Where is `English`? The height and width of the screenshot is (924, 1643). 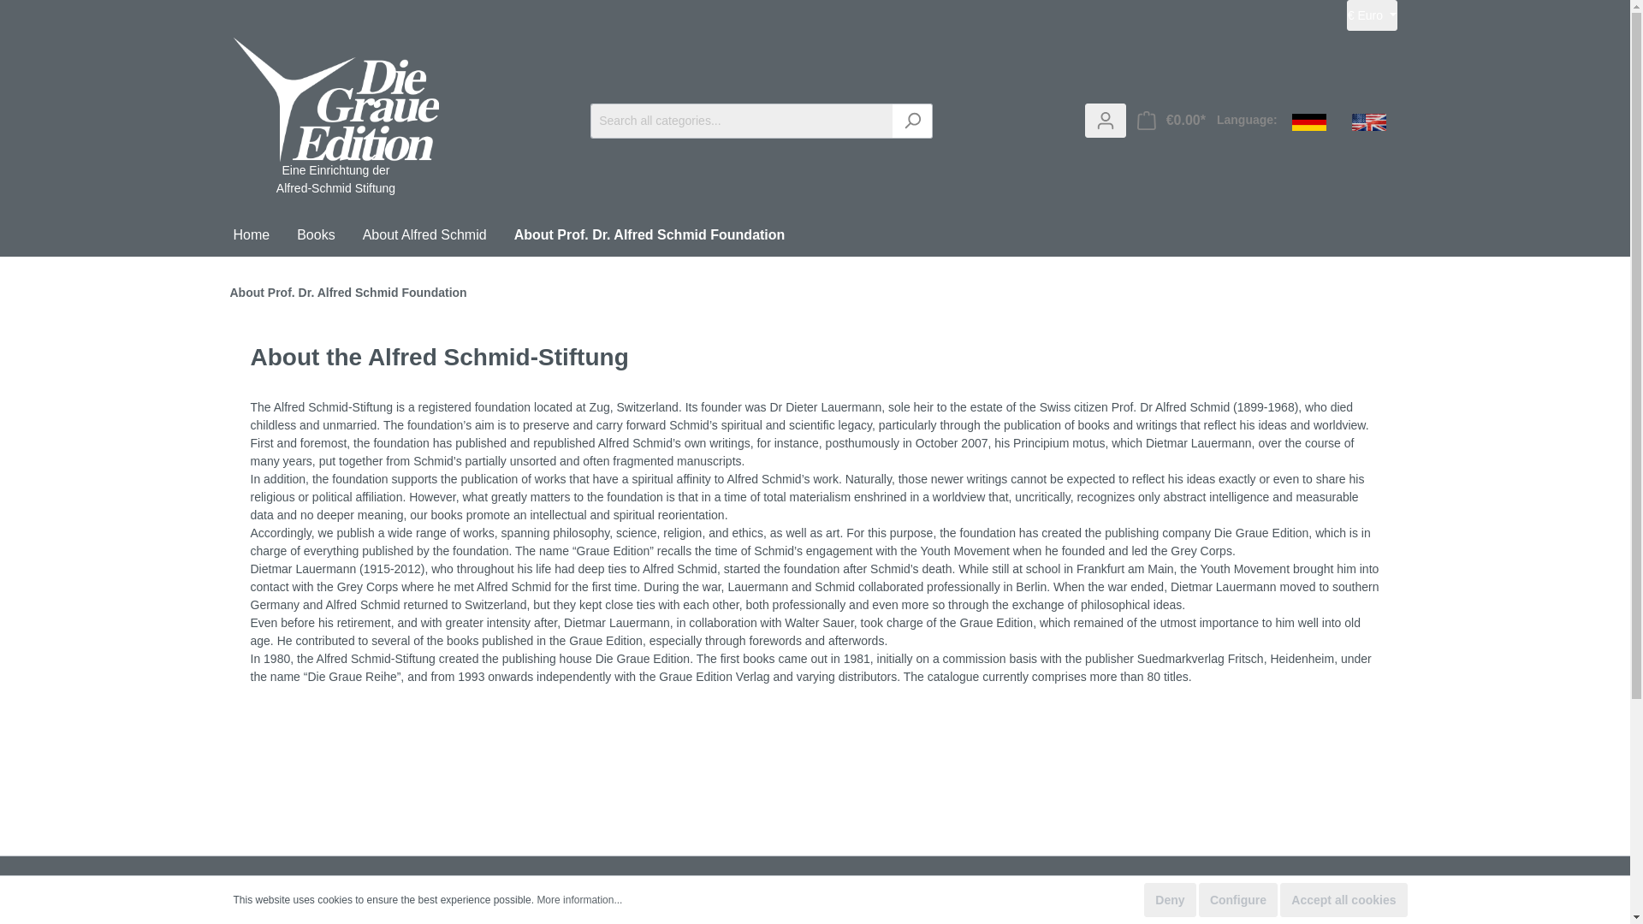
English is located at coordinates (1368, 120).